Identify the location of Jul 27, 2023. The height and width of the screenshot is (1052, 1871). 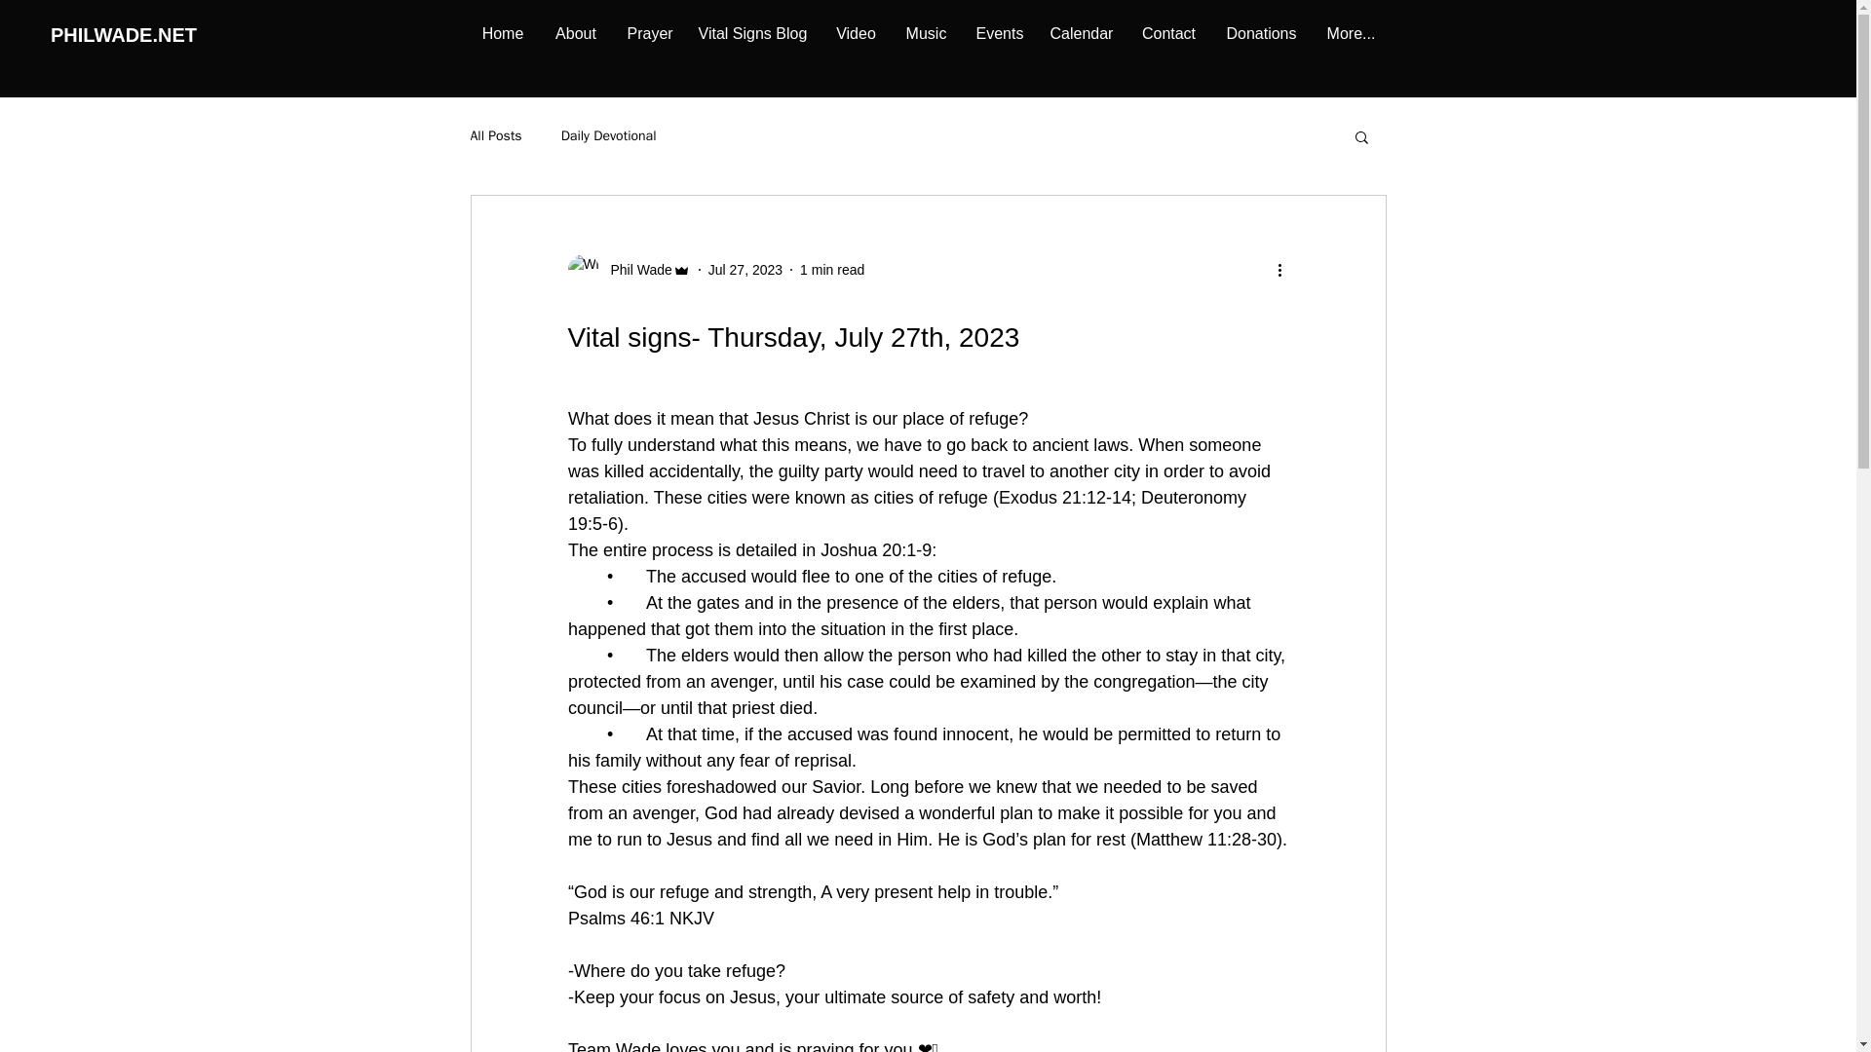
(745, 269).